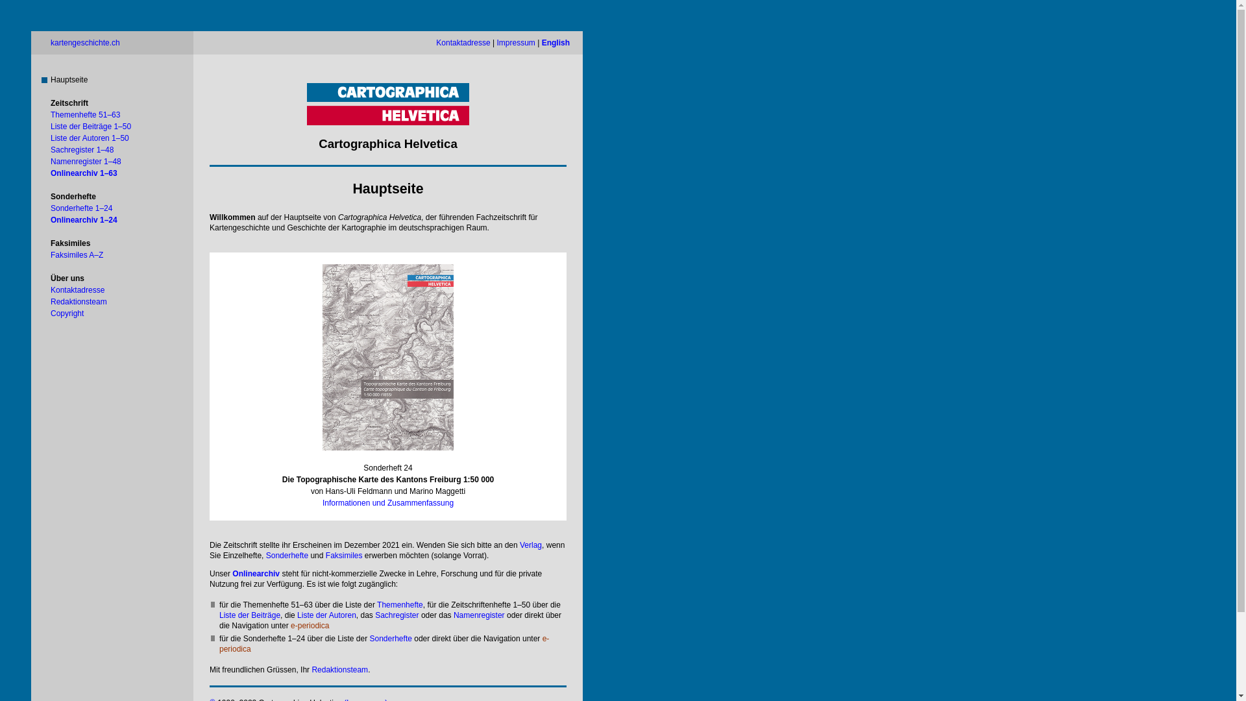 Image resolution: width=1246 pixels, height=701 pixels. I want to click on e-periodica, so click(310, 626).